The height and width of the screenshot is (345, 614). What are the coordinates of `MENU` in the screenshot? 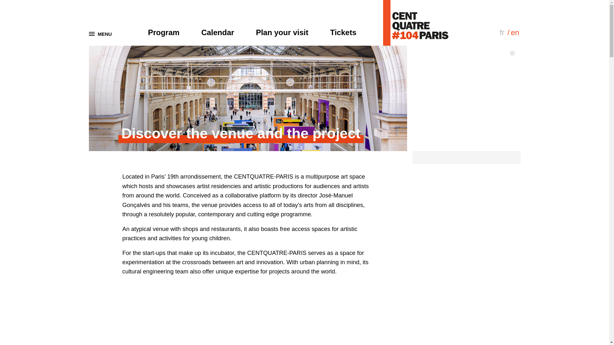 It's located at (101, 34).